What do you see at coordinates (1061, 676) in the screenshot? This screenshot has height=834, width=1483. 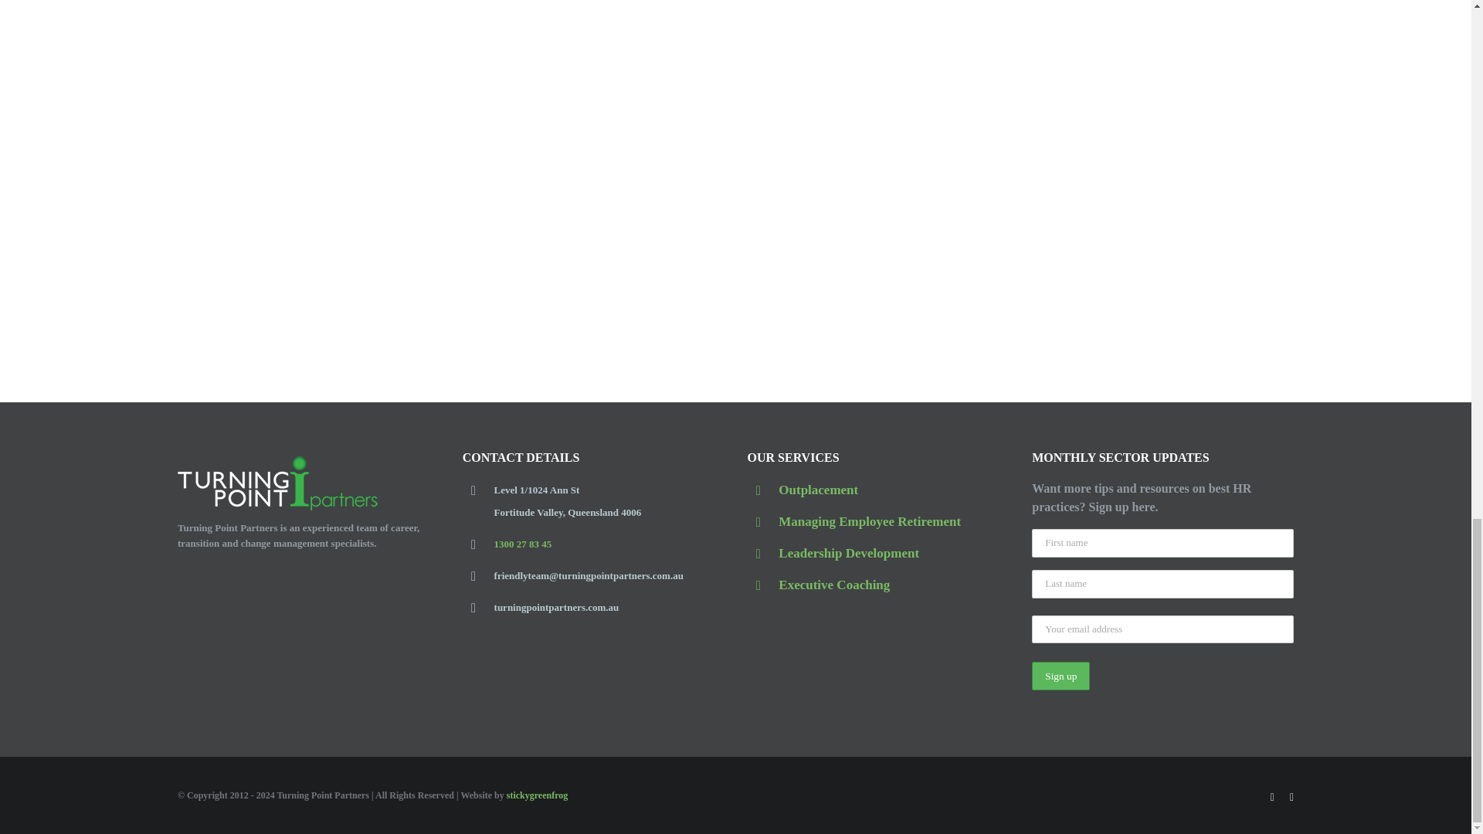 I see `Sign up` at bounding box center [1061, 676].